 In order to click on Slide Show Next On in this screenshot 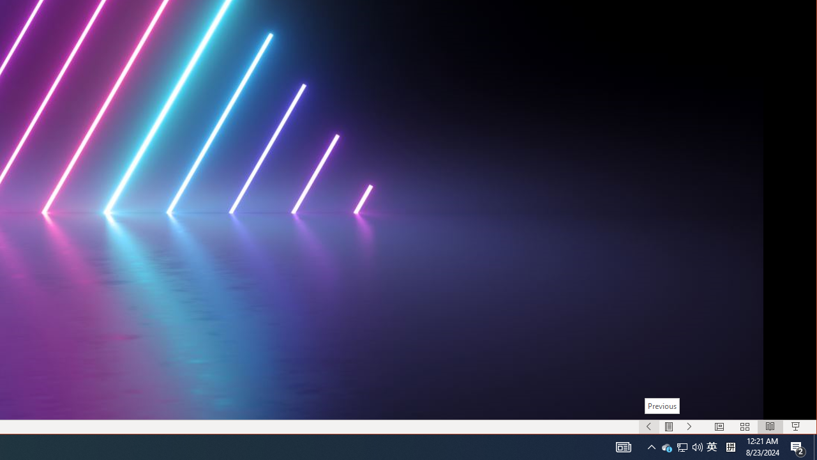, I will do `click(689, 427)`.